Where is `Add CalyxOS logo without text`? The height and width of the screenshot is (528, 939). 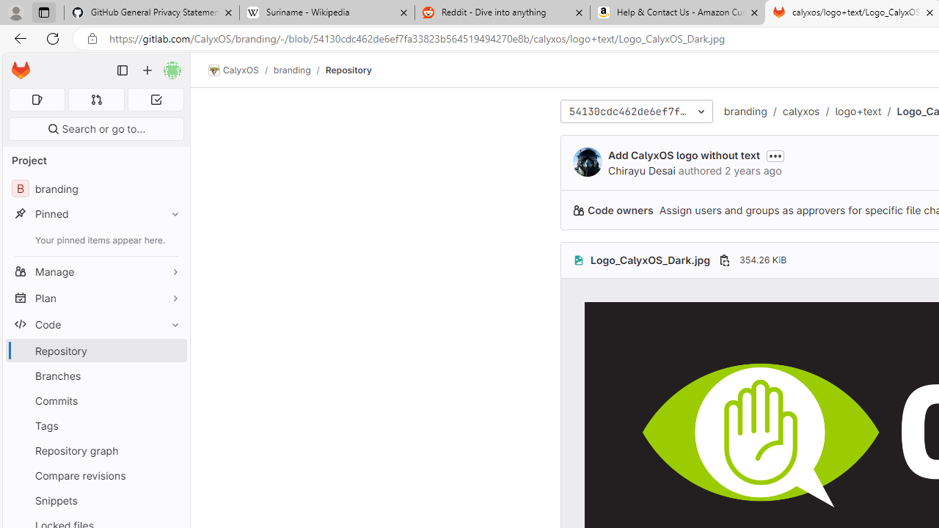
Add CalyxOS logo without text is located at coordinates (684, 155).